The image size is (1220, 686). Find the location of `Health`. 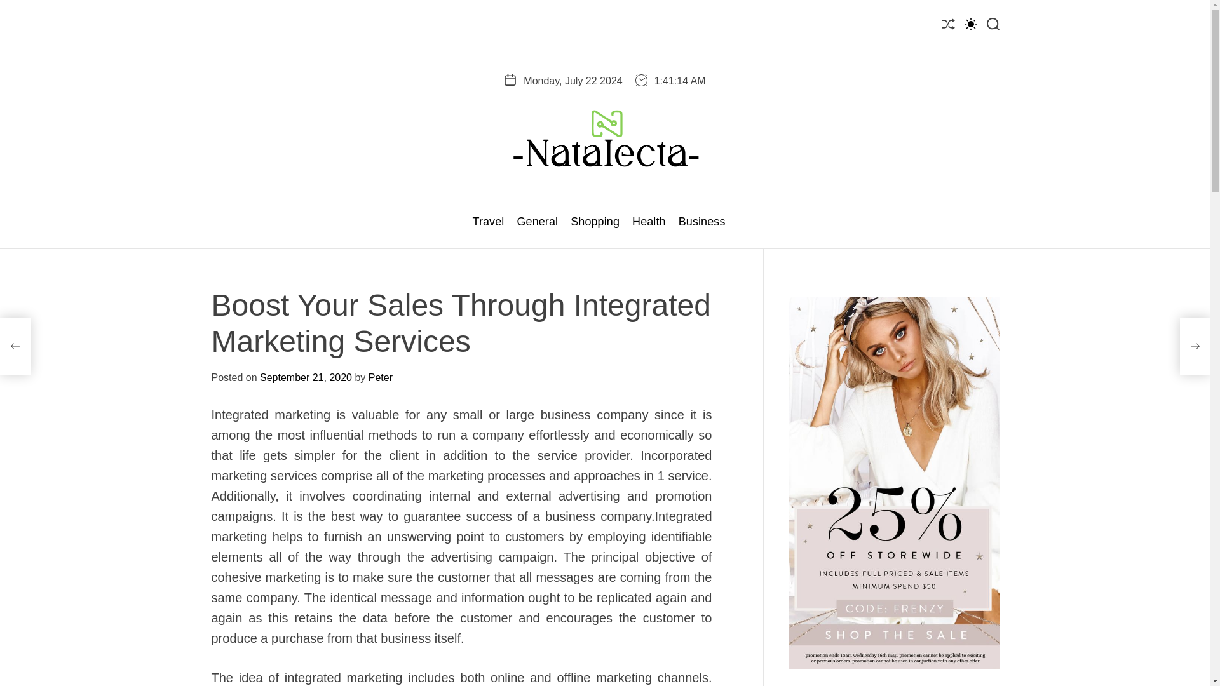

Health is located at coordinates (649, 222).